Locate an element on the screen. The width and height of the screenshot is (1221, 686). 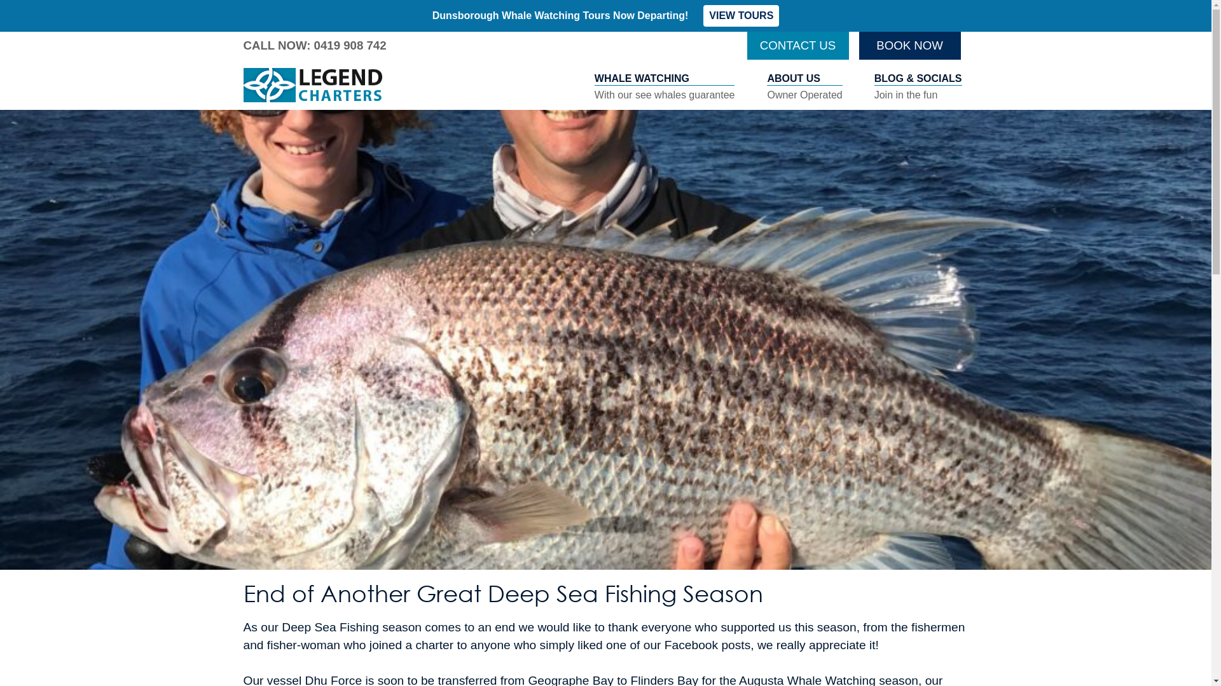
WHALE WATCHING
With our see whales guarantee is located at coordinates (665, 87).